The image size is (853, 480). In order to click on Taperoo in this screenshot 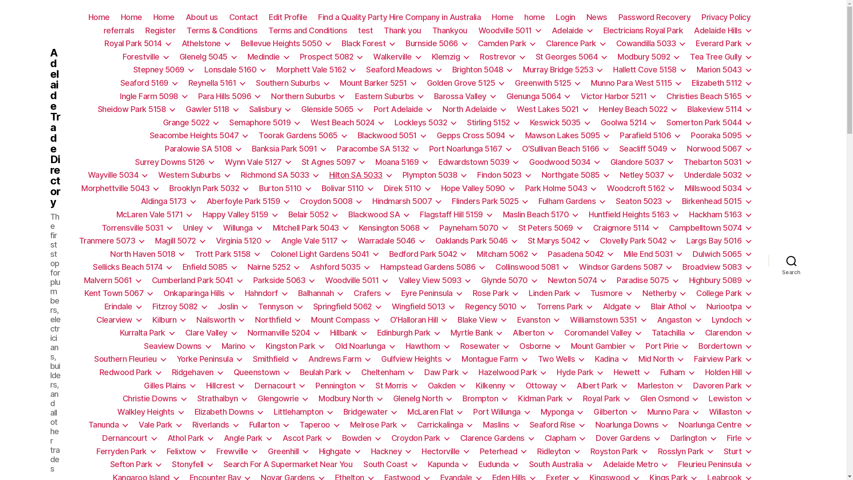, I will do `click(319, 425)`.